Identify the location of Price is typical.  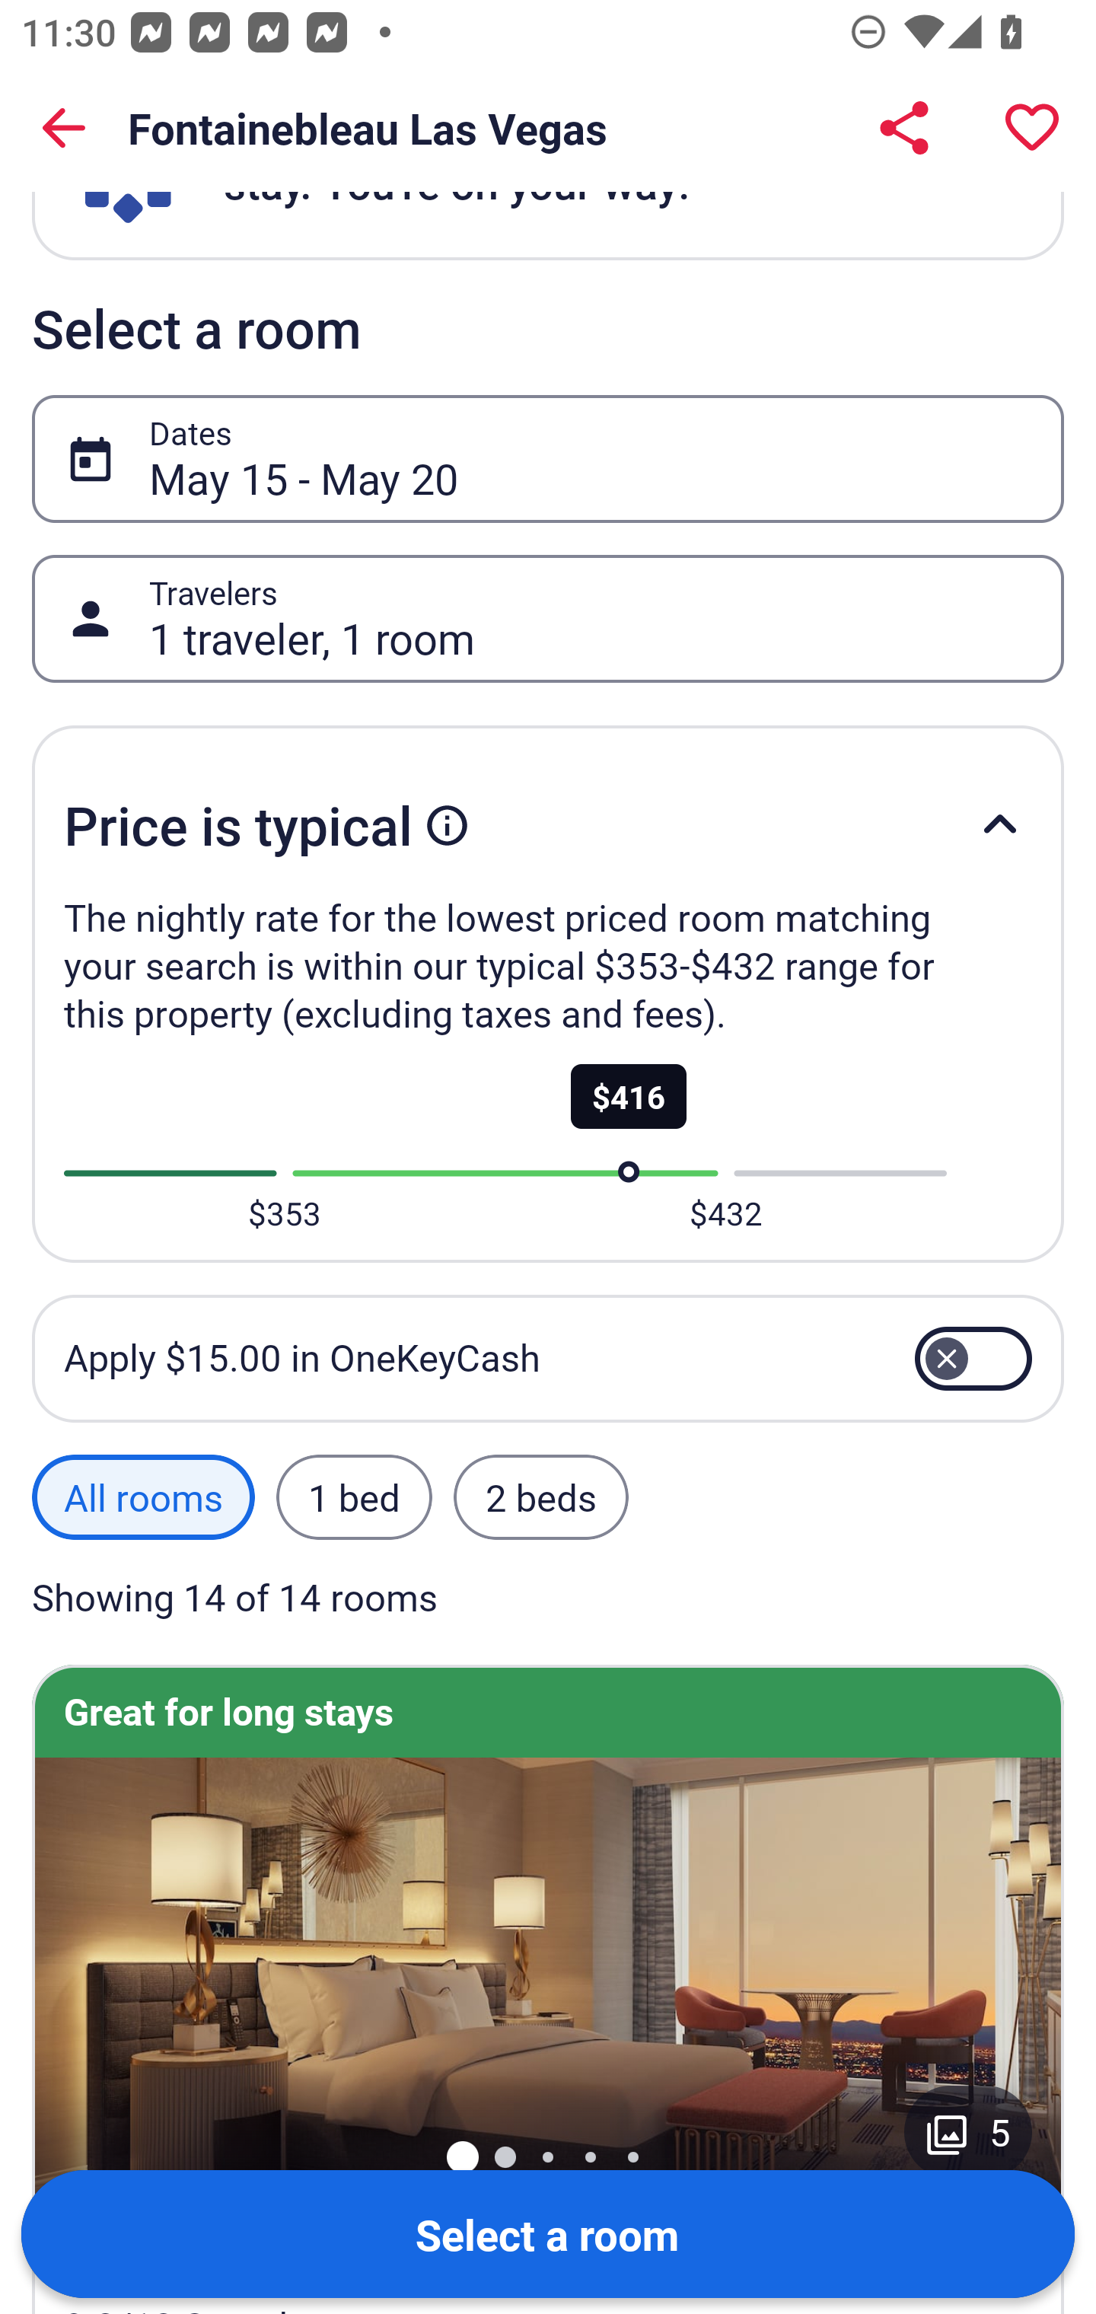
(548, 825).